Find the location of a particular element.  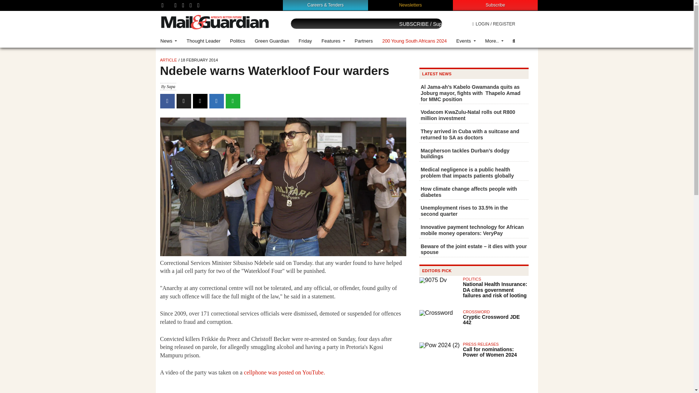

Newsletters is located at coordinates (411, 5).